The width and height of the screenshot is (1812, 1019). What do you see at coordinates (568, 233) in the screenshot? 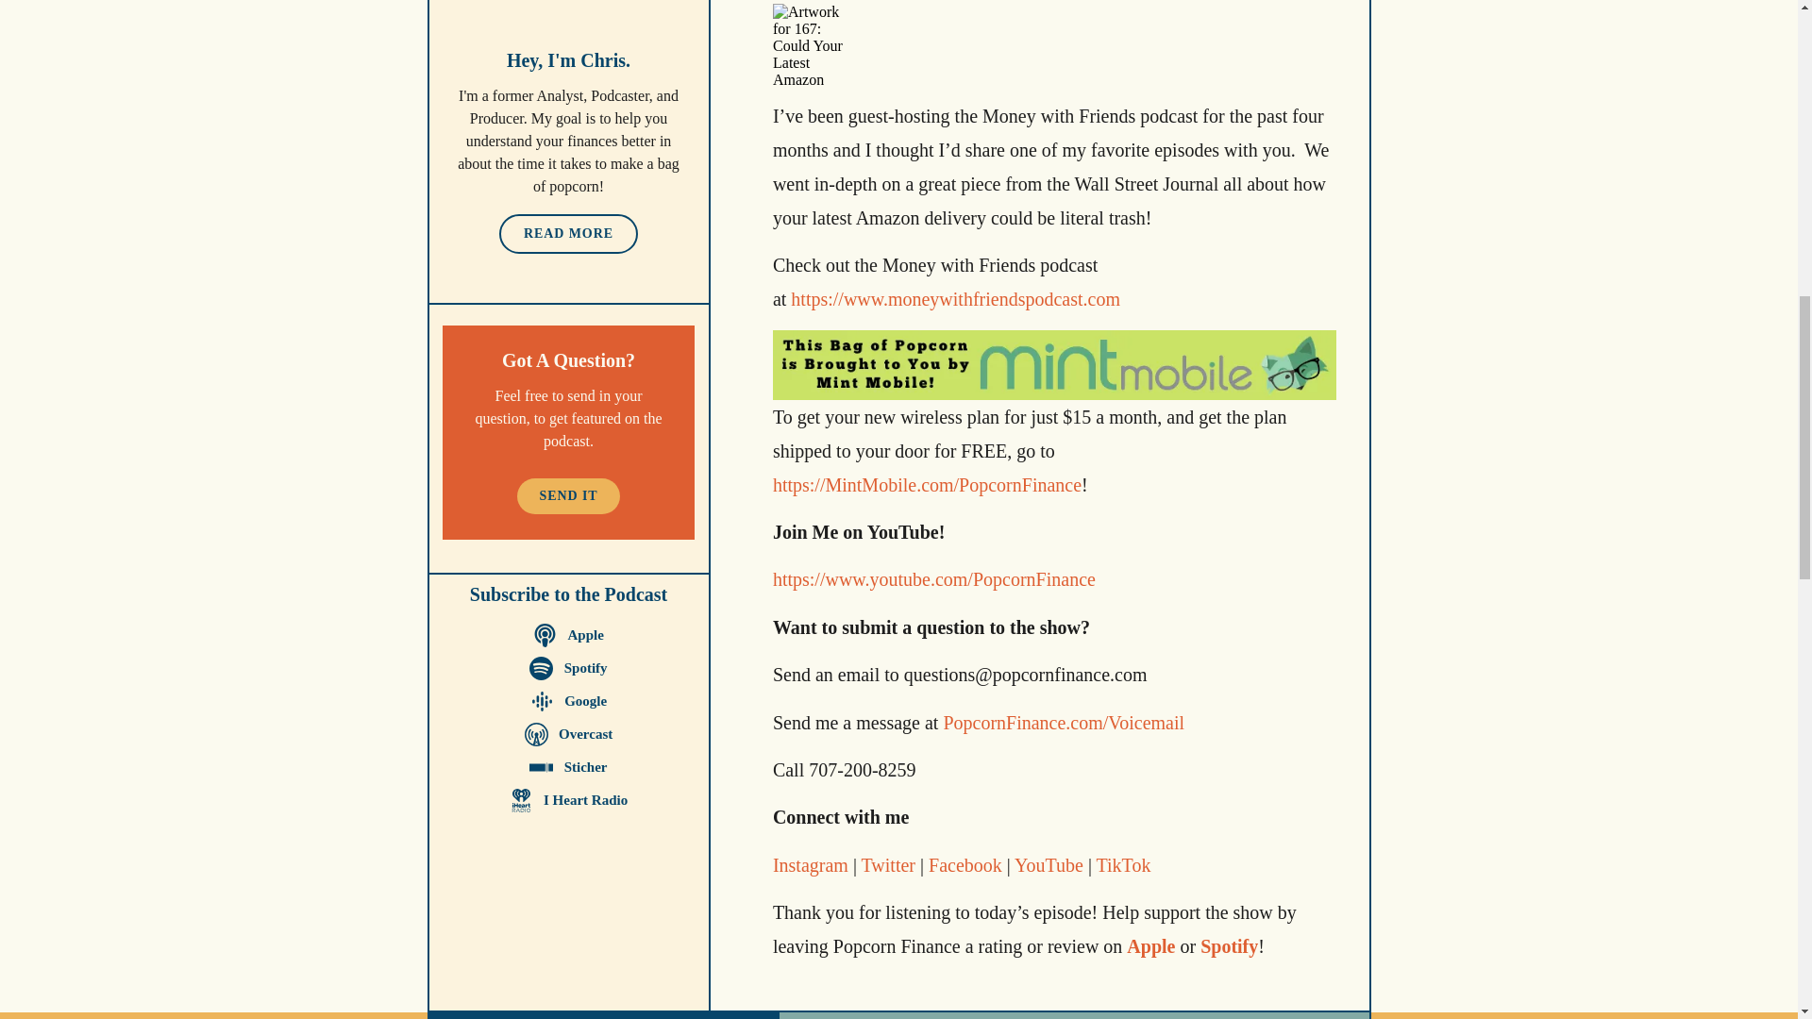
I see `READ MORE` at bounding box center [568, 233].